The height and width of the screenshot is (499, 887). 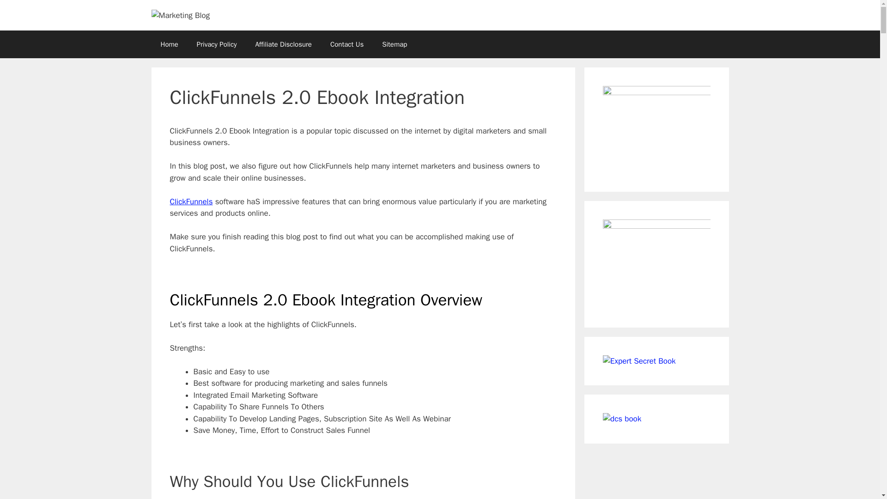 What do you see at coordinates (191, 201) in the screenshot?
I see `ClickFunnels` at bounding box center [191, 201].